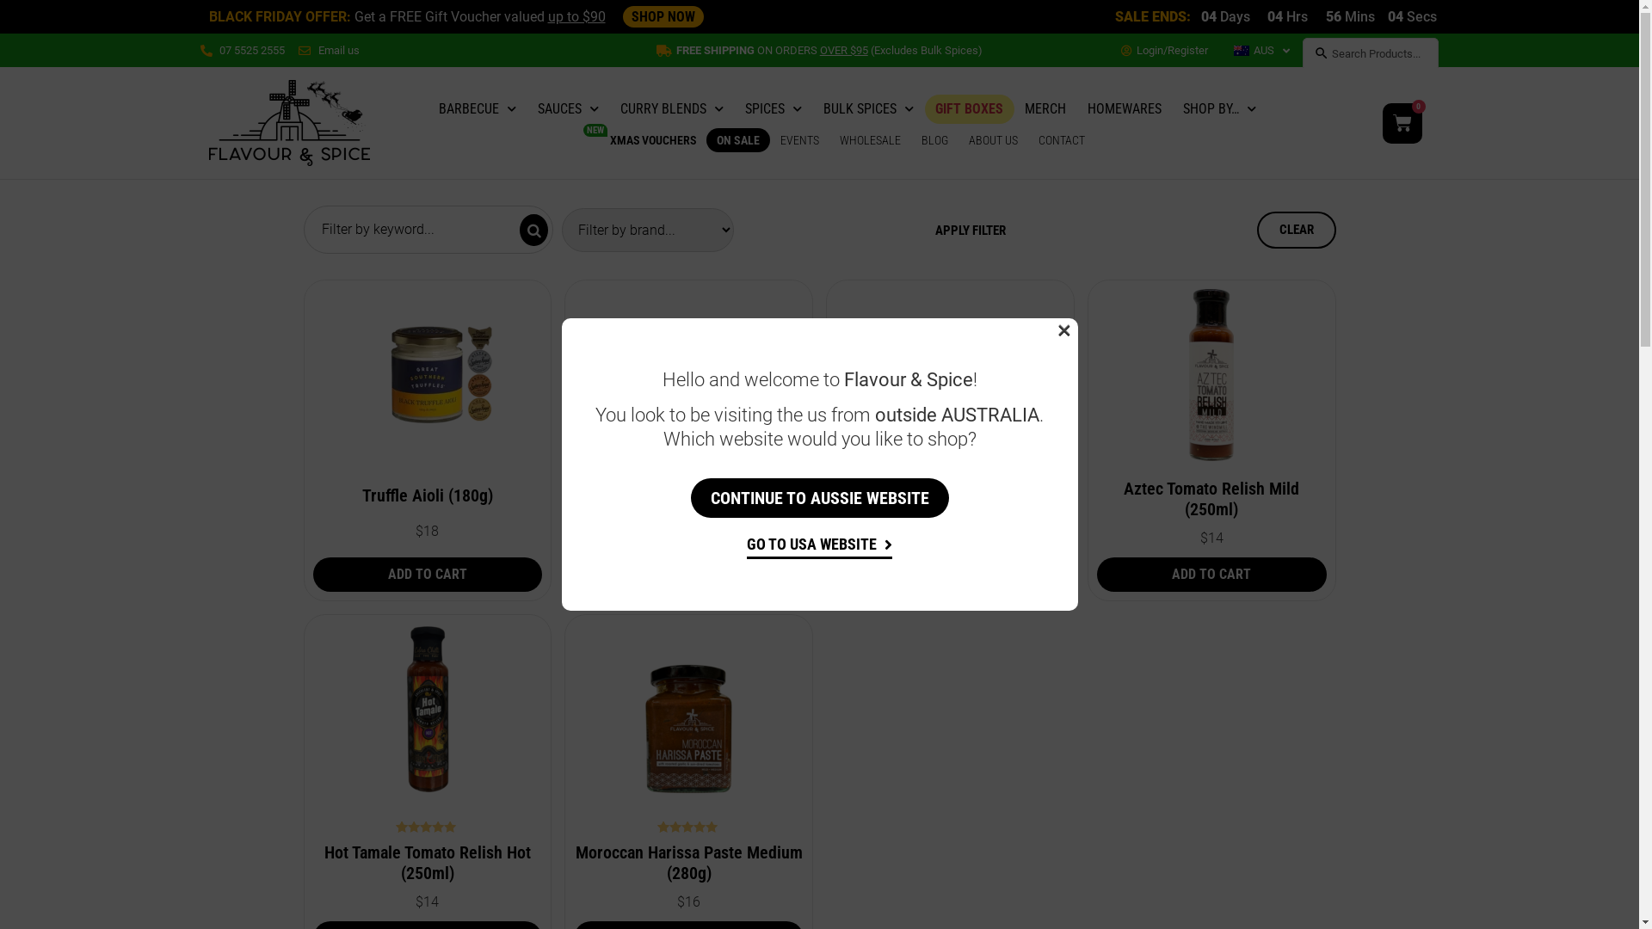 This screenshot has height=929, width=1652. I want to click on ON SALE, so click(738, 139).